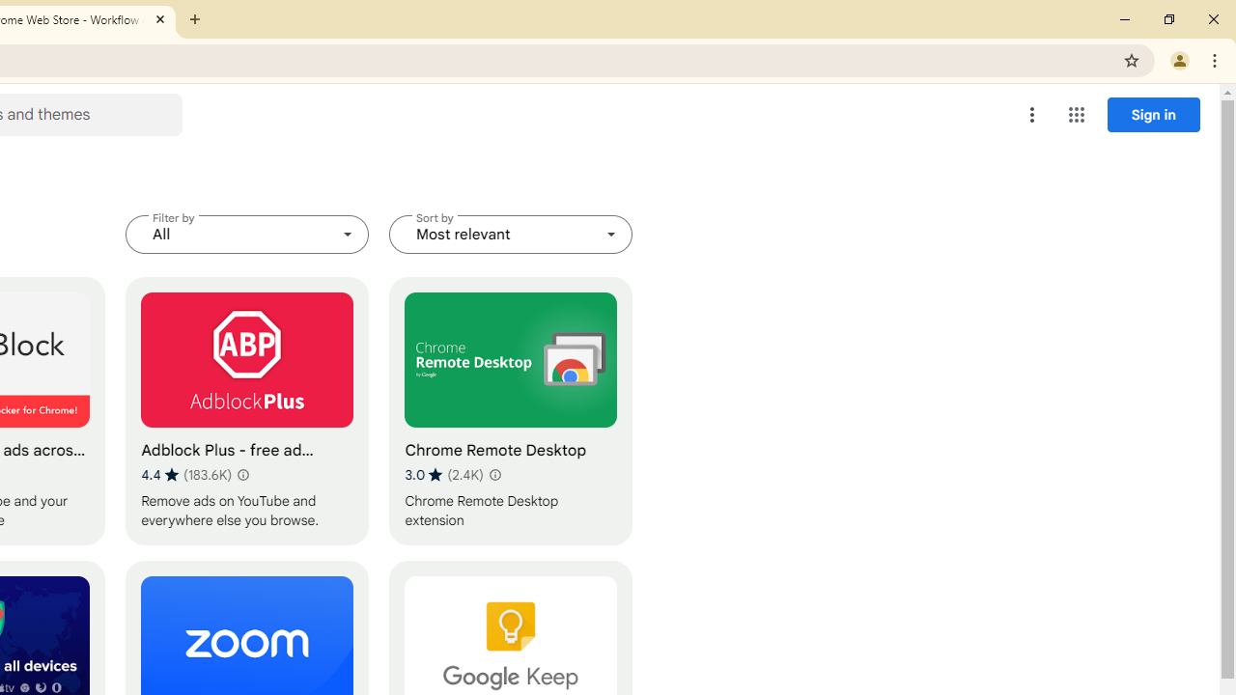 Image resolution: width=1236 pixels, height=695 pixels. Describe the element at coordinates (444, 474) in the screenshot. I see `Average rating 3.0 out of 5 stars. 2.4K ratings.` at that location.